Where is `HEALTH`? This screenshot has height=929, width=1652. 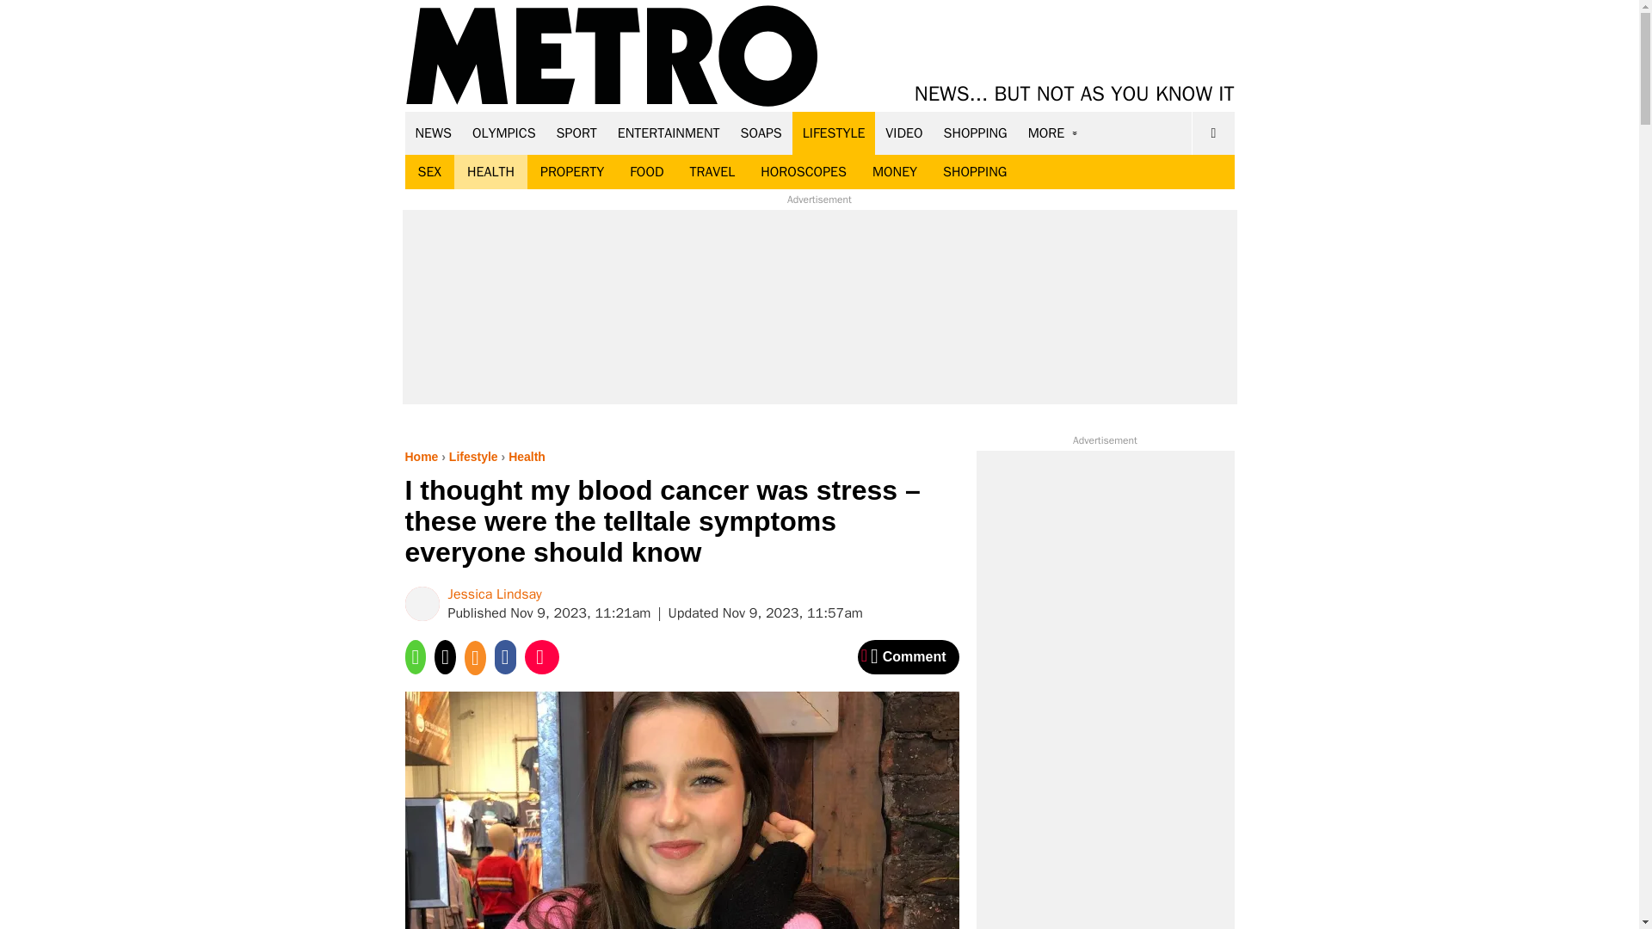
HEALTH is located at coordinates (490, 172).